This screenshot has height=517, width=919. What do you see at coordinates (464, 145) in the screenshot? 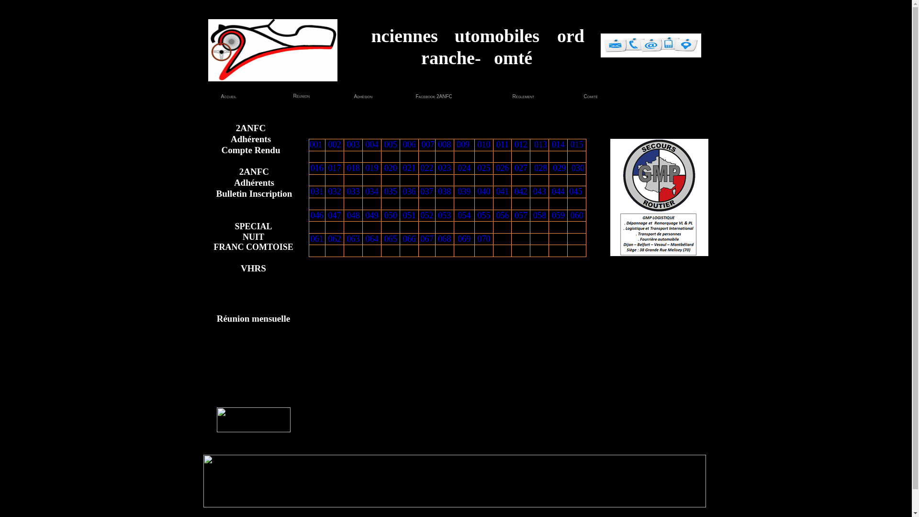
I see ` 009  ` at bounding box center [464, 145].